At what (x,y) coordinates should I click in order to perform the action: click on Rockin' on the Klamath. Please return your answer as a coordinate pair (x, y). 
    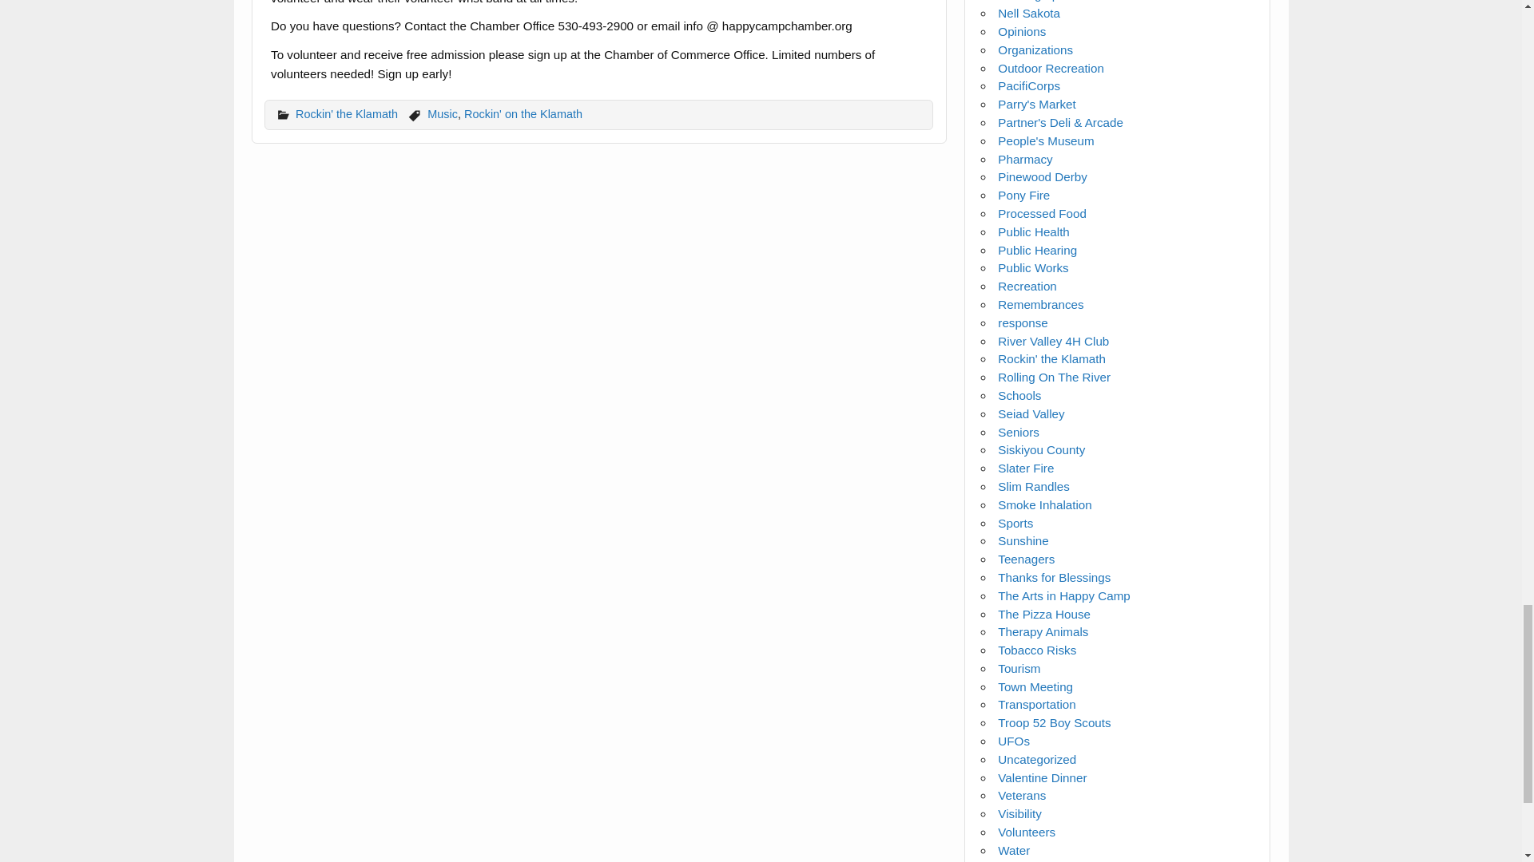
    Looking at the image, I should click on (523, 114).